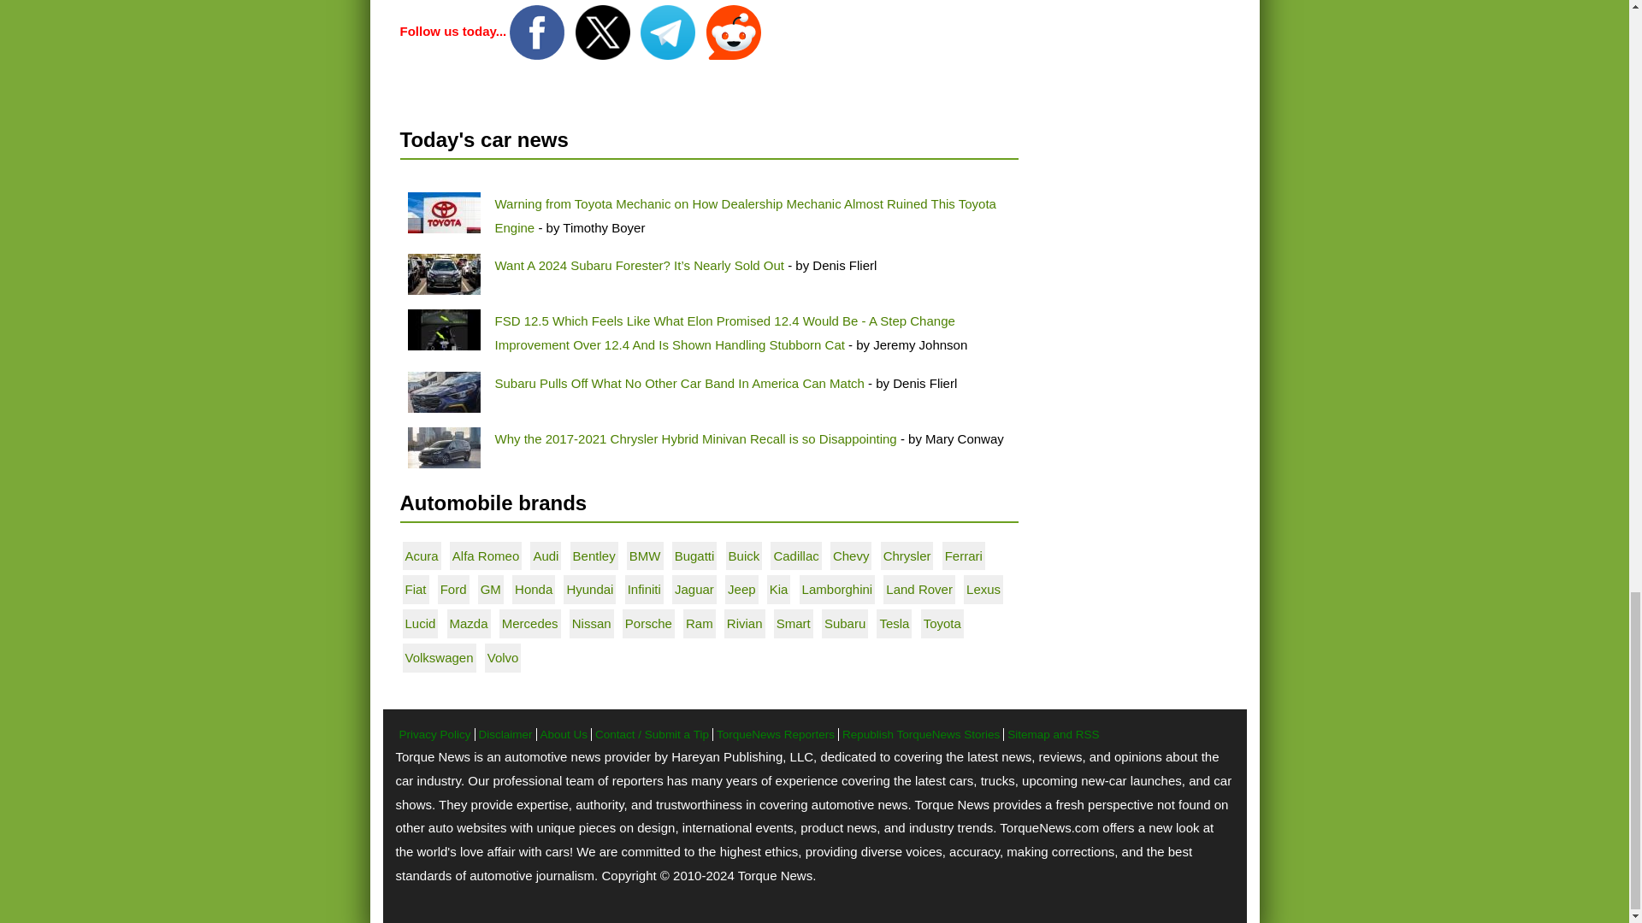  What do you see at coordinates (545, 556) in the screenshot?
I see `Audi` at bounding box center [545, 556].